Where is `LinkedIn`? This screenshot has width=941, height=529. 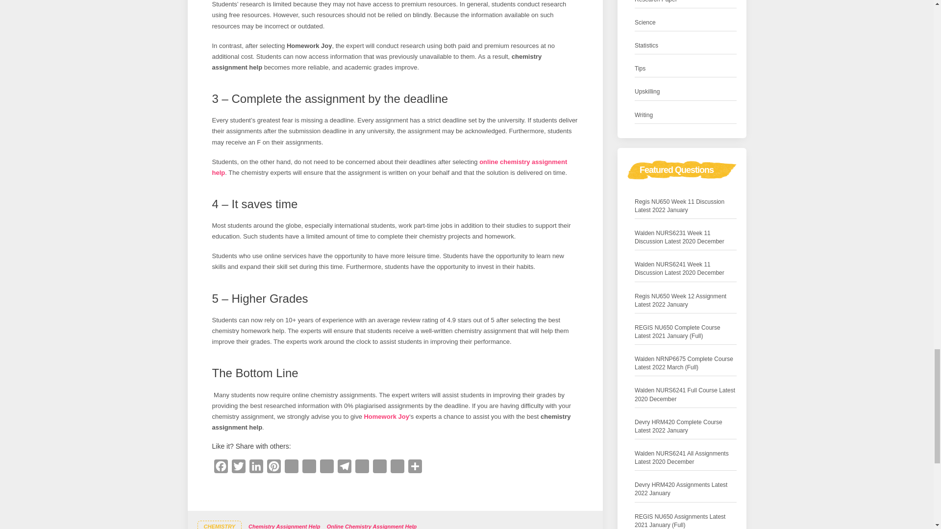 LinkedIn is located at coordinates (255, 468).